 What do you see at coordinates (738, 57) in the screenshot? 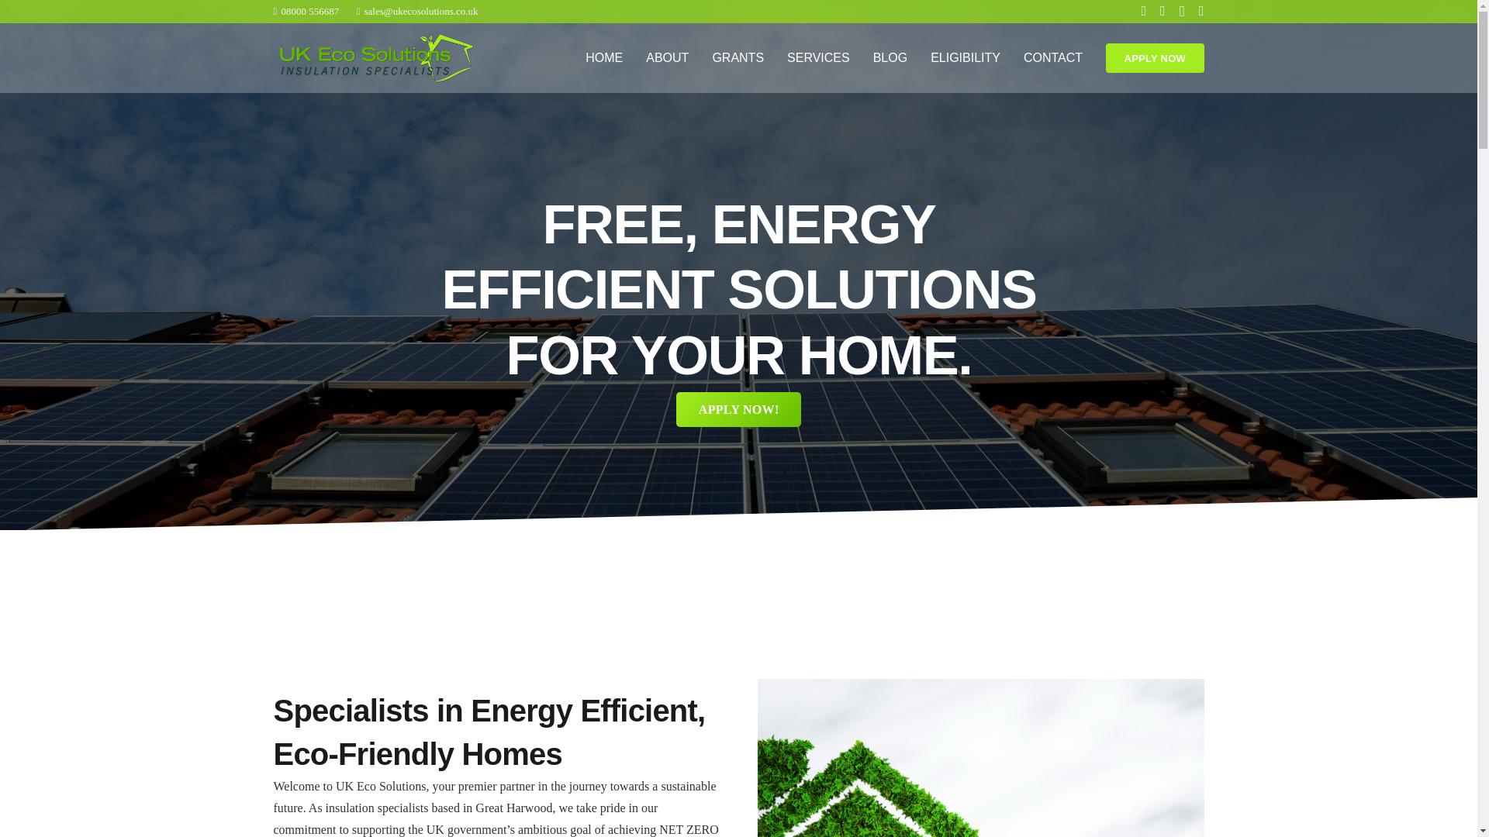
I see `08000 556687` at bounding box center [738, 57].